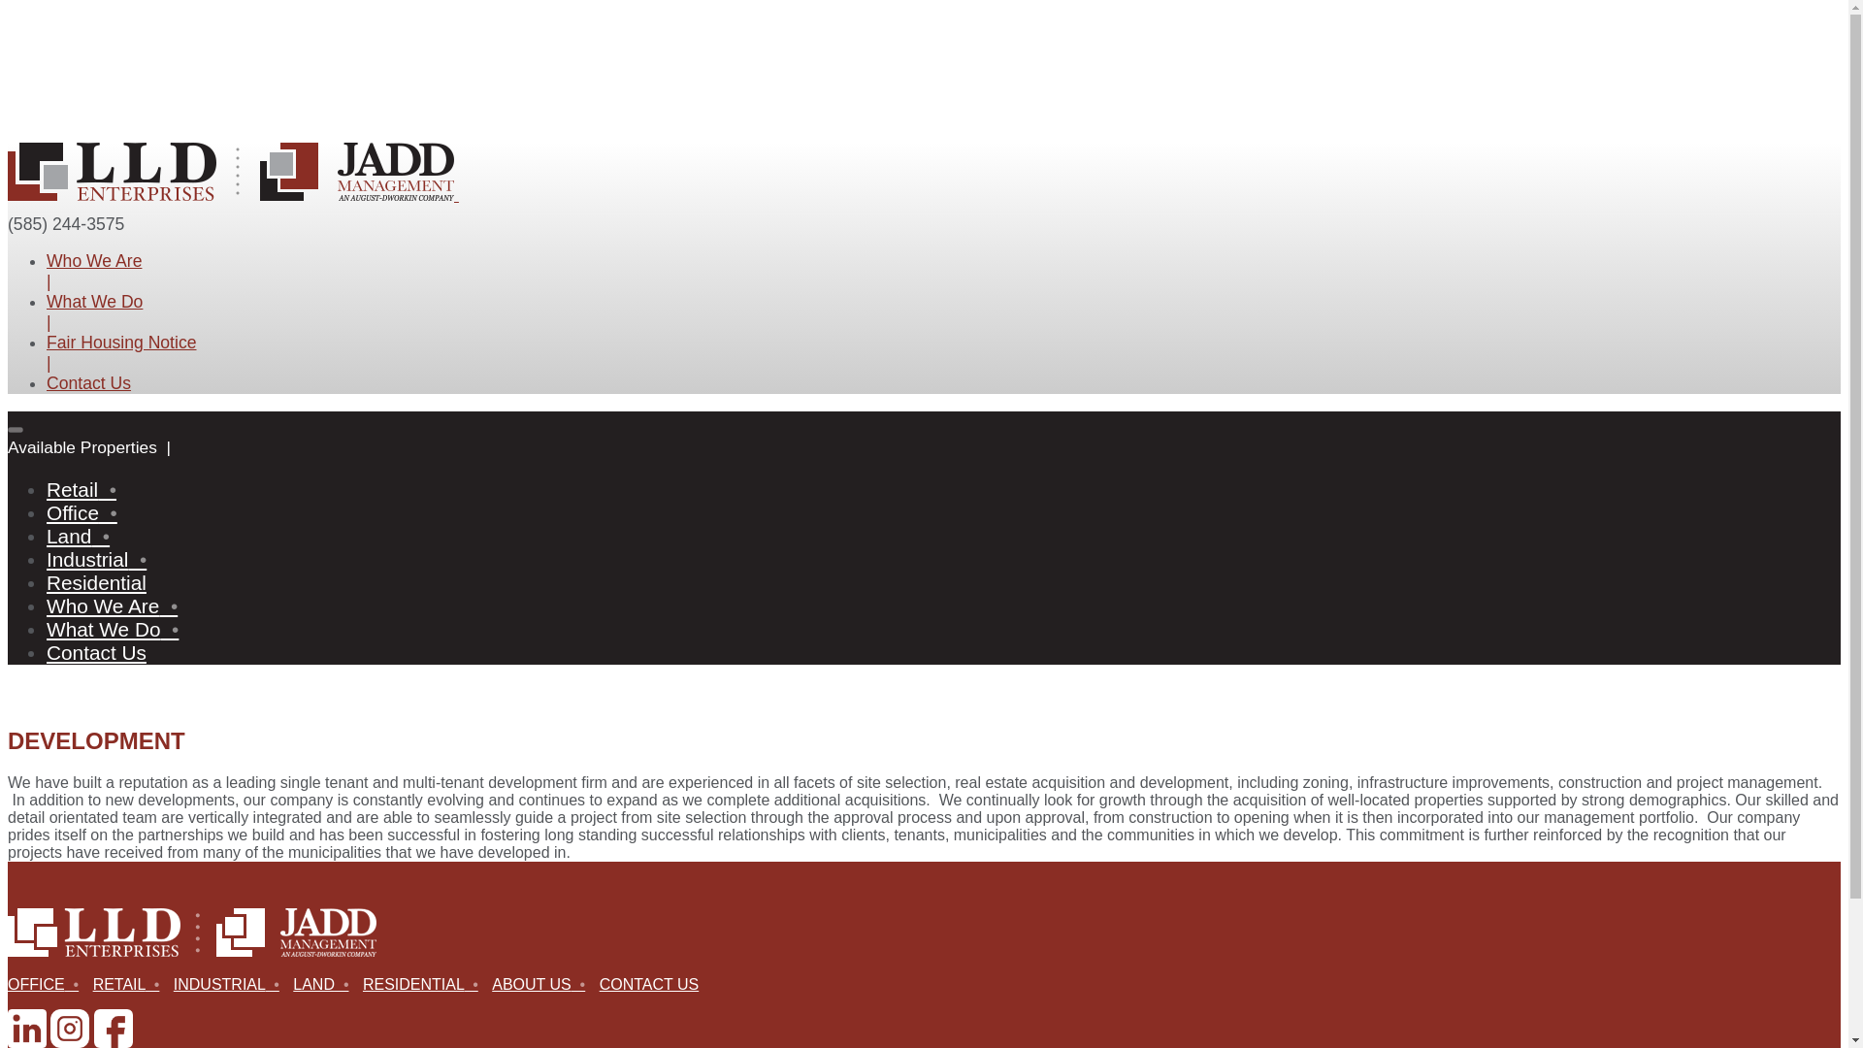 The height and width of the screenshot is (1048, 1863). I want to click on Land, so click(80, 536).